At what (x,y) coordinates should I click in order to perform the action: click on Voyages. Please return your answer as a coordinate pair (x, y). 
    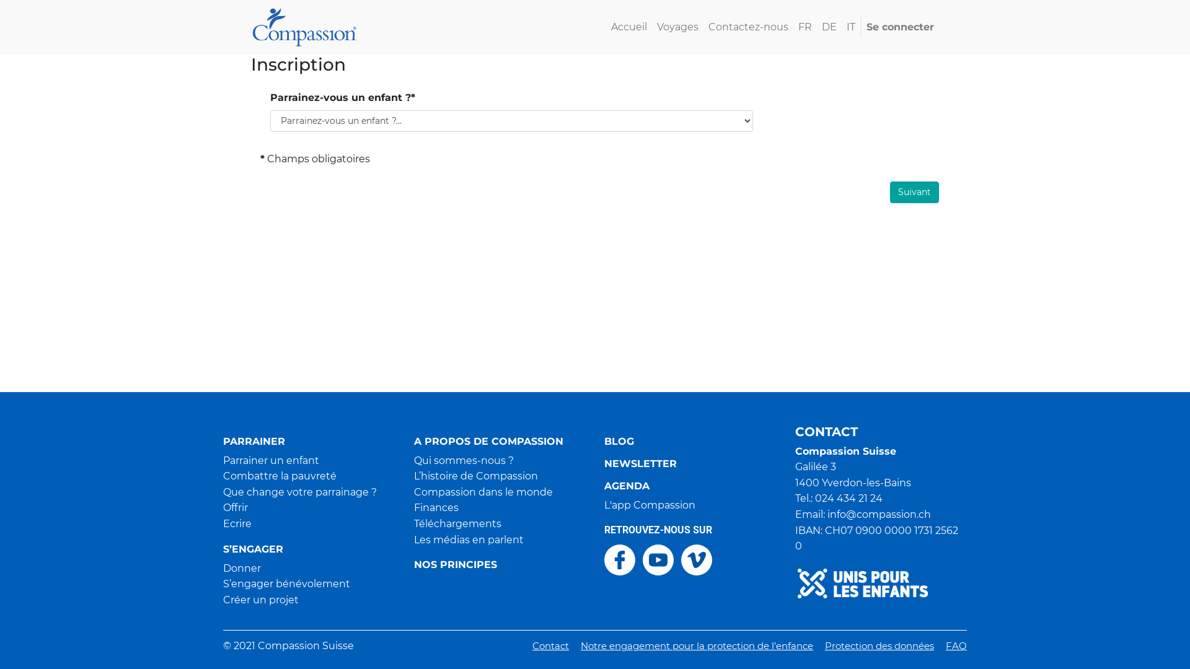
    Looking at the image, I should click on (678, 27).